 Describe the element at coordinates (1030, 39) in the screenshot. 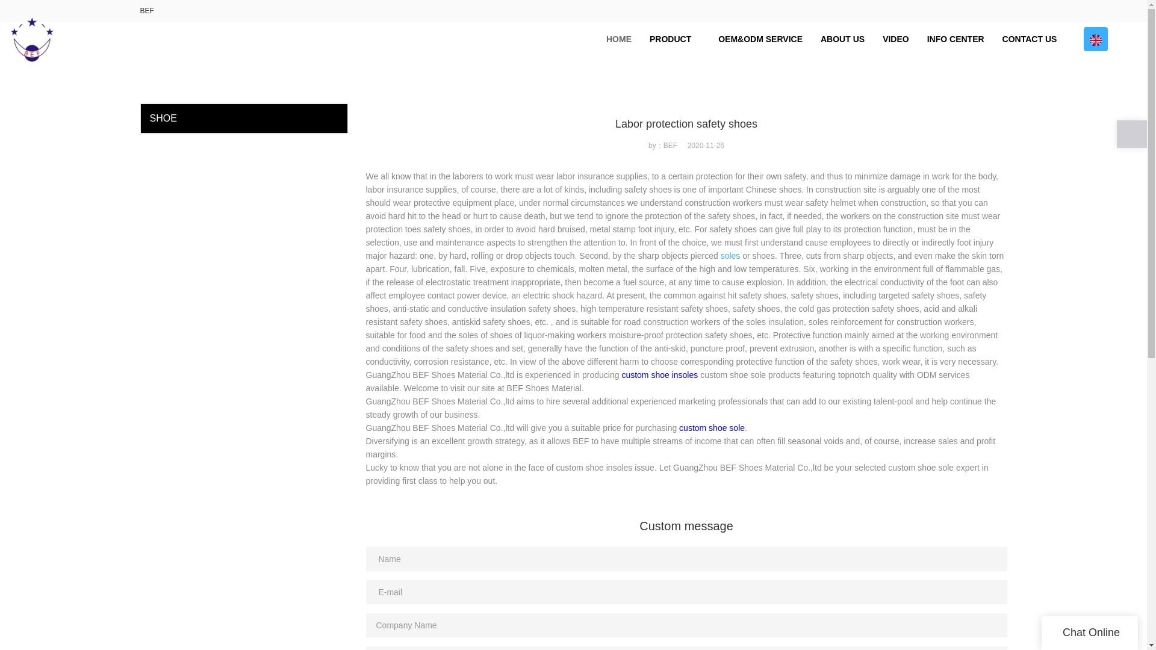

I see `CONTACT US` at that location.